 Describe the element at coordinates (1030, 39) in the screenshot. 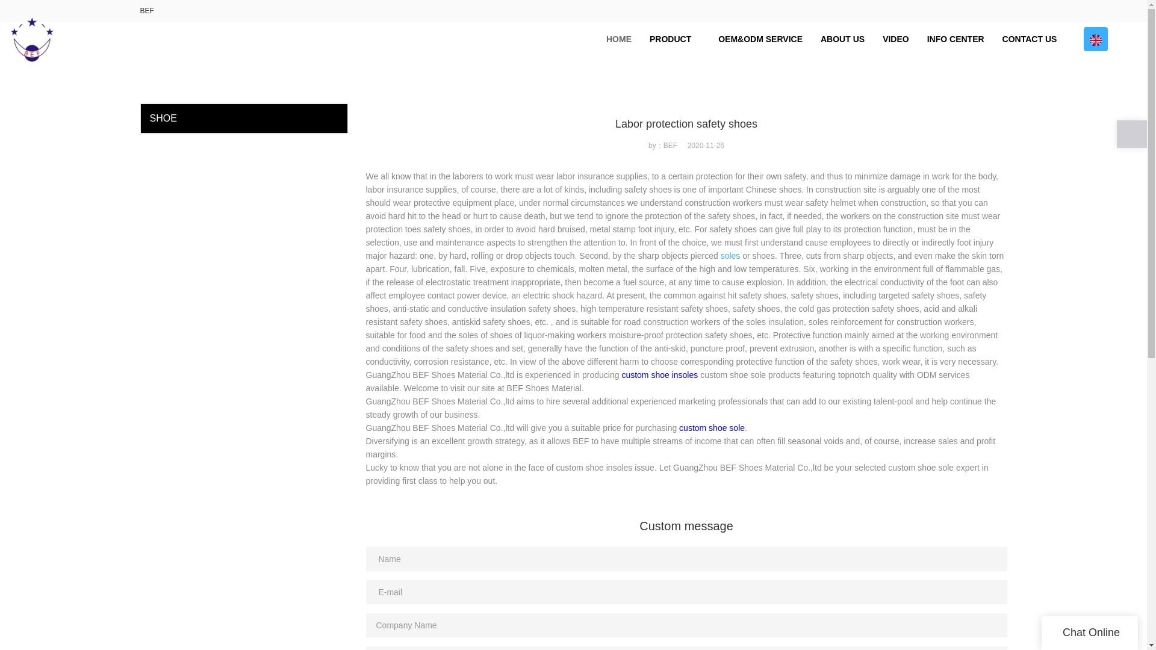

I see `CONTACT US` at that location.